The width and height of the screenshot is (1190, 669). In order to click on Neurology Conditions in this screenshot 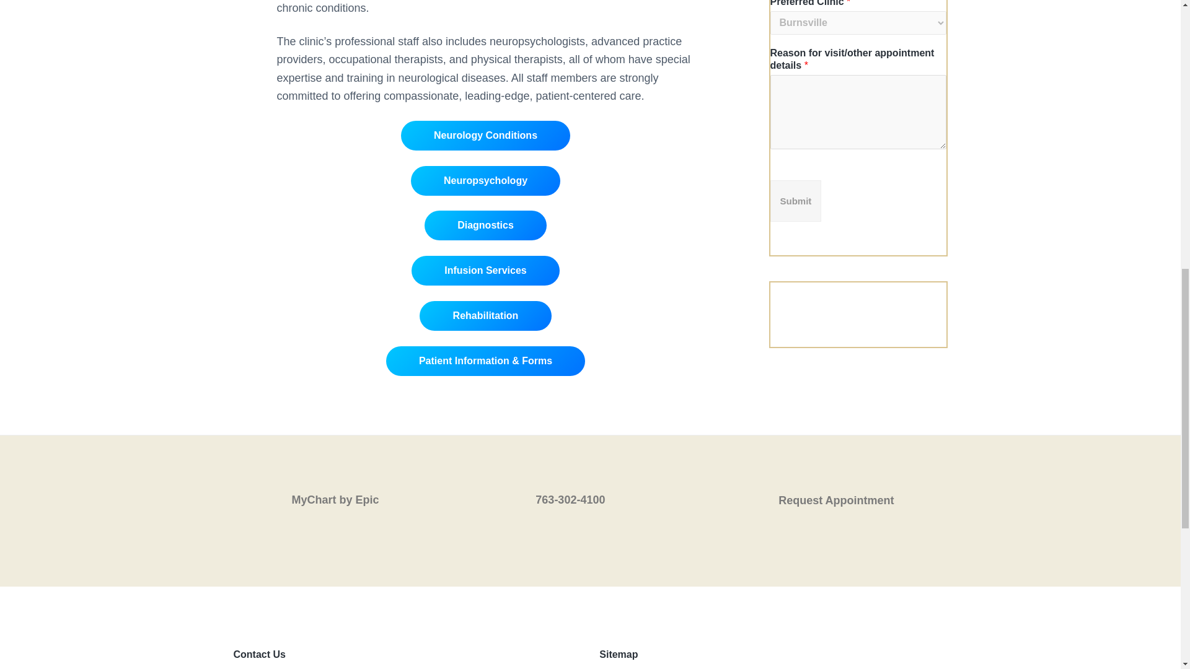, I will do `click(486, 136)`.